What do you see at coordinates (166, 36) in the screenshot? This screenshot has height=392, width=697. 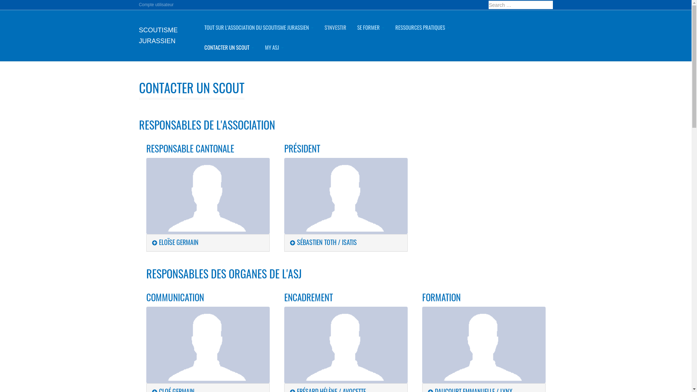 I see `SCOUTISME JURASSIEN` at bounding box center [166, 36].